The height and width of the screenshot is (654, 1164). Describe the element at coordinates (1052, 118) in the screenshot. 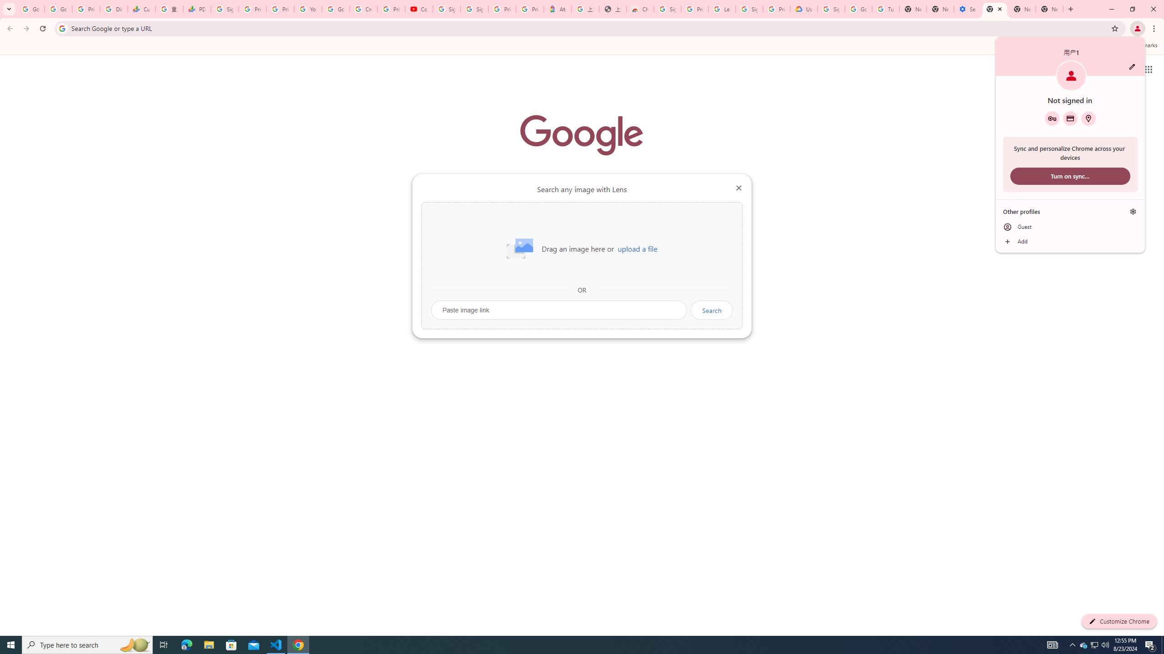

I see `Google Password Manager` at that location.